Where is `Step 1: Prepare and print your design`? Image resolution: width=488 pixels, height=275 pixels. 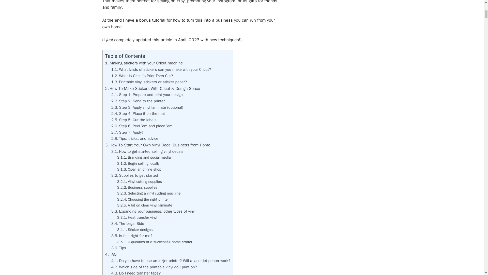 Step 1: Prepare and print your design is located at coordinates (147, 95).